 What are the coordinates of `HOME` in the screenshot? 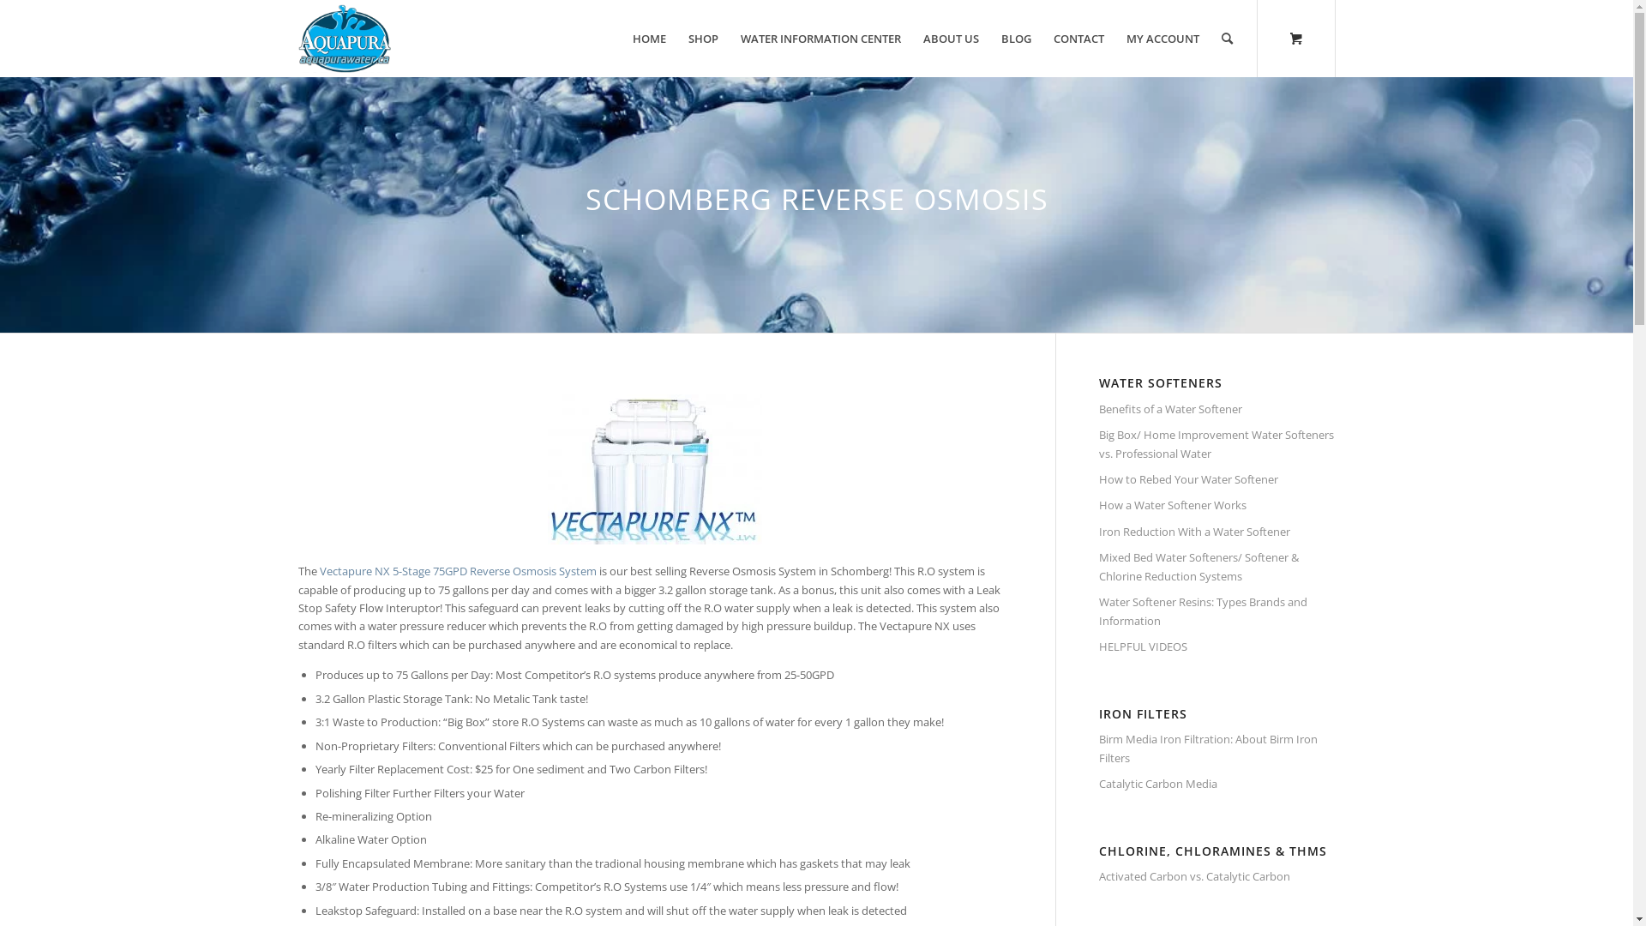 It's located at (648, 39).